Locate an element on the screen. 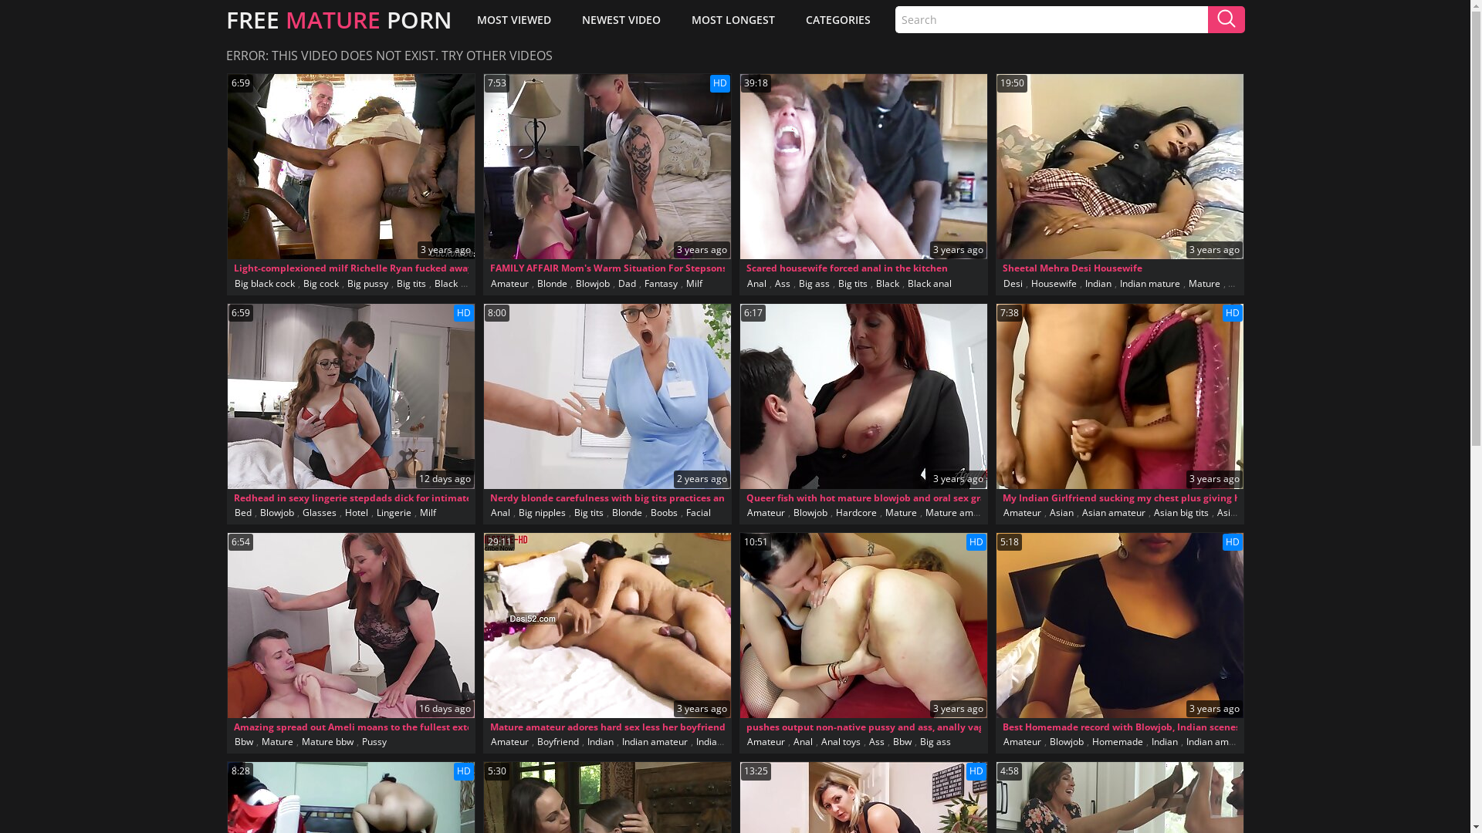 The image size is (1482, 833). Anal is located at coordinates (803, 742).